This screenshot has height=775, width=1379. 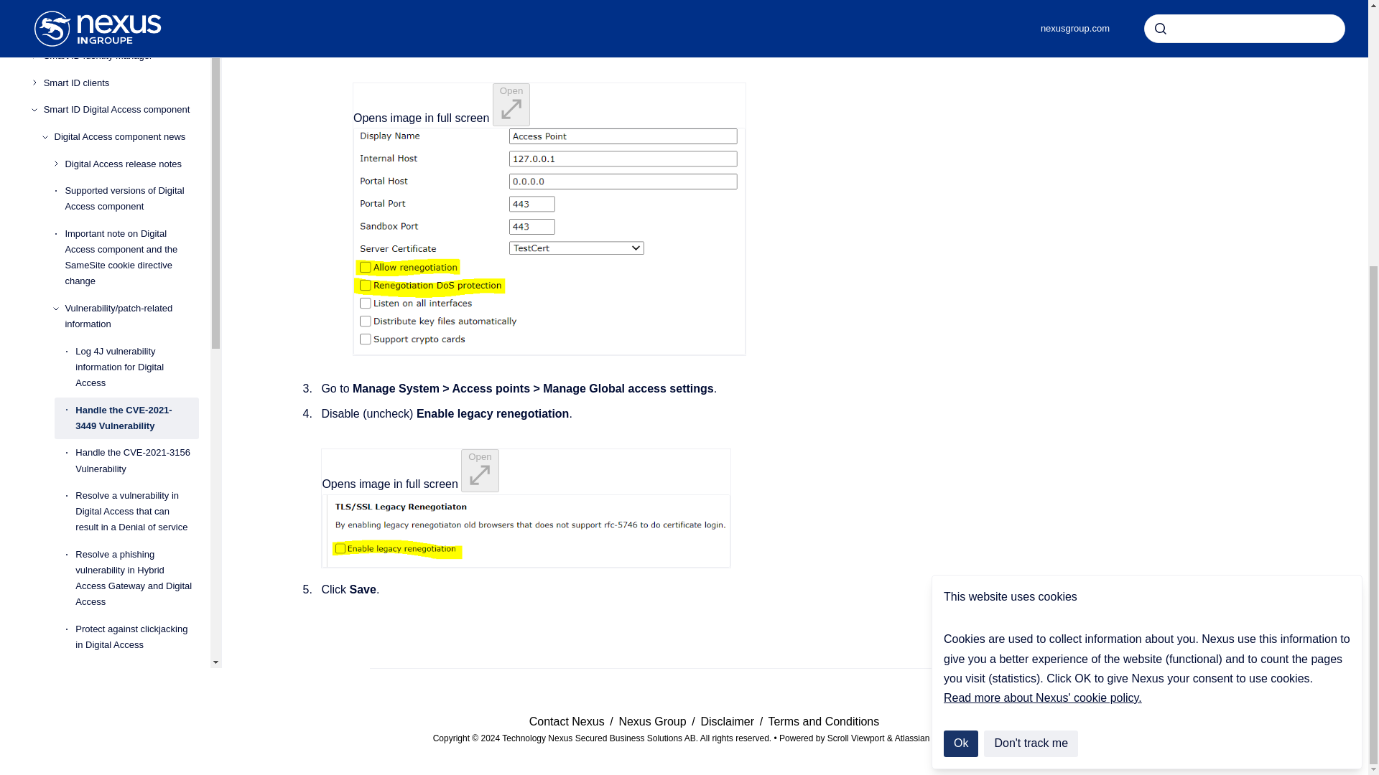 What do you see at coordinates (136, 346) in the screenshot?
I see `Protect against clickjacking in Digital Access` at bounding box center [136, 346].